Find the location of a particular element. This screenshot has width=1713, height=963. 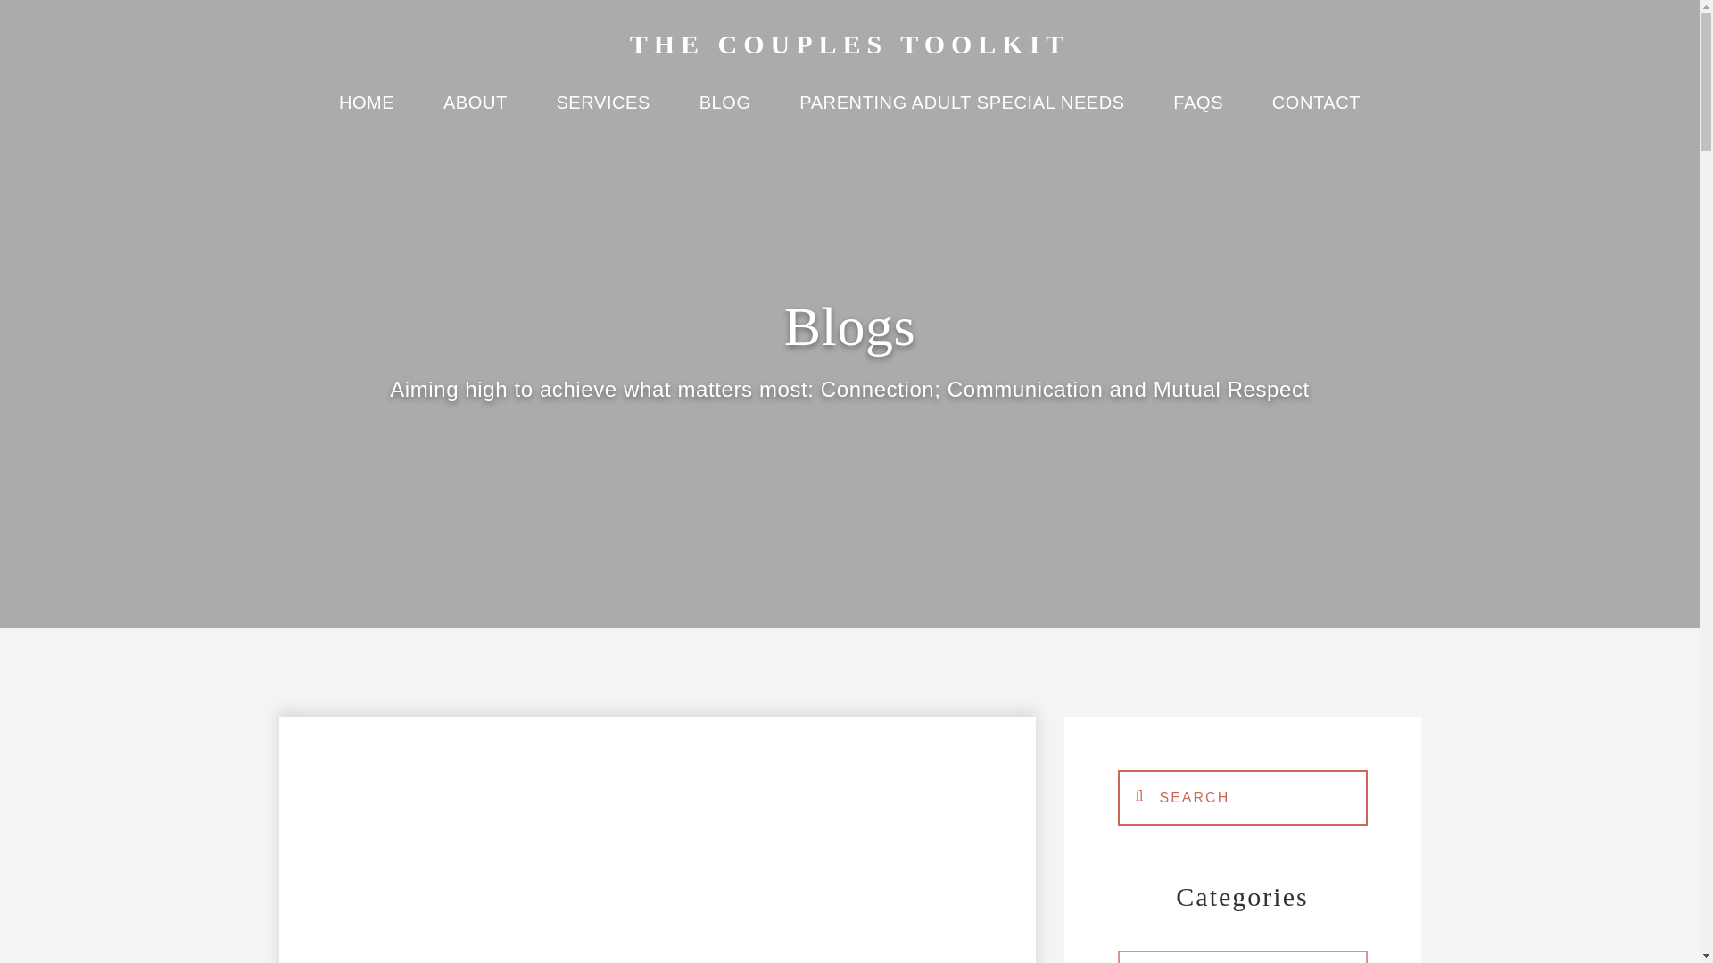

ABOUT is located at coordinates (475, 113).